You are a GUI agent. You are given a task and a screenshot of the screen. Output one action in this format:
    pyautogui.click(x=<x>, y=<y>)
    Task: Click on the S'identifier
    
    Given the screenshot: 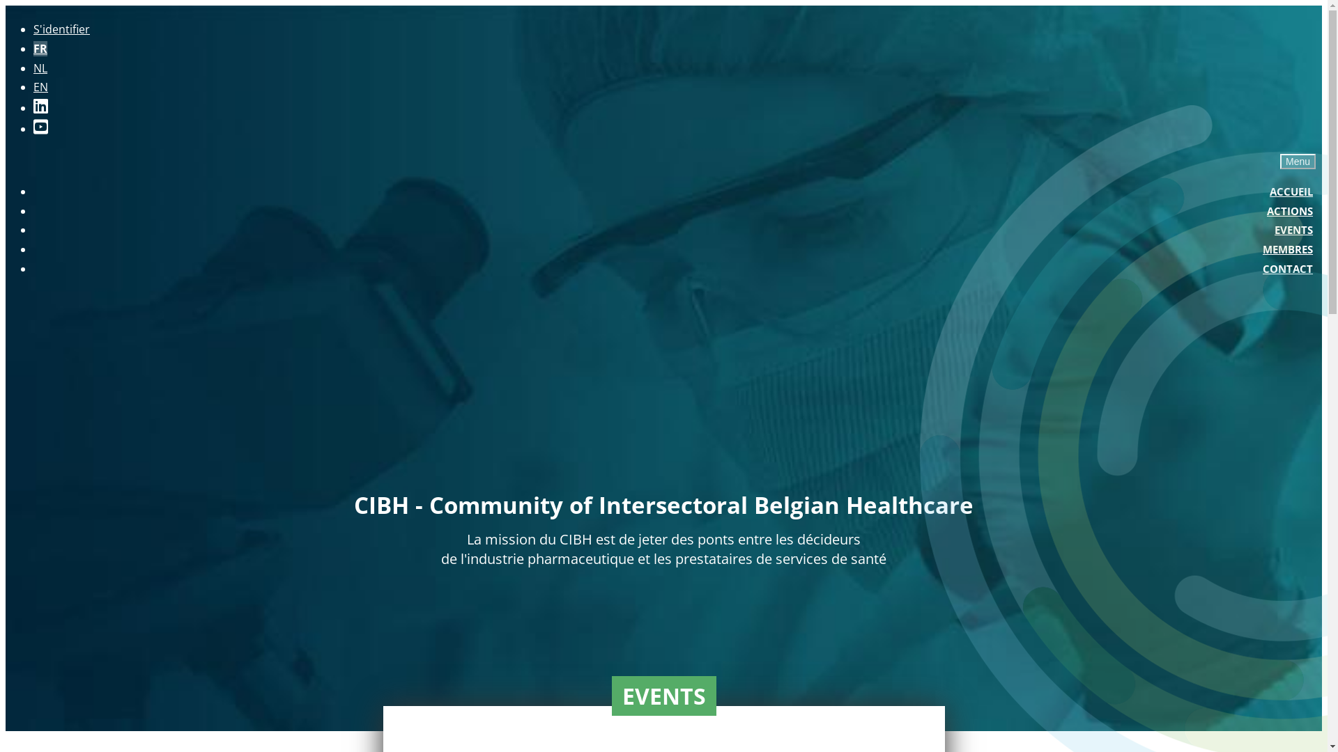 What is the action you would take?
    pyautogui.click(x=61, y=29)
    